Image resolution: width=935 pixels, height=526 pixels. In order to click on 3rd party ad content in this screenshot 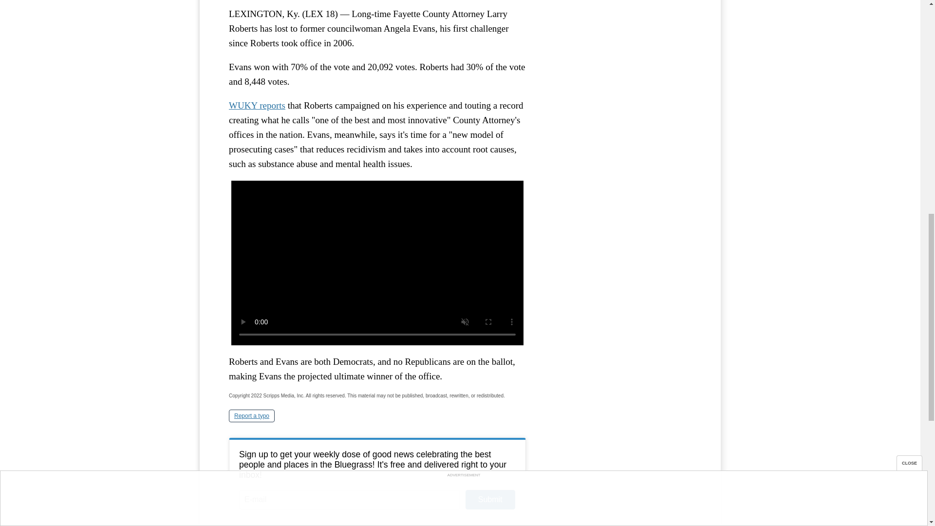, I will do `click(618, 39)`.